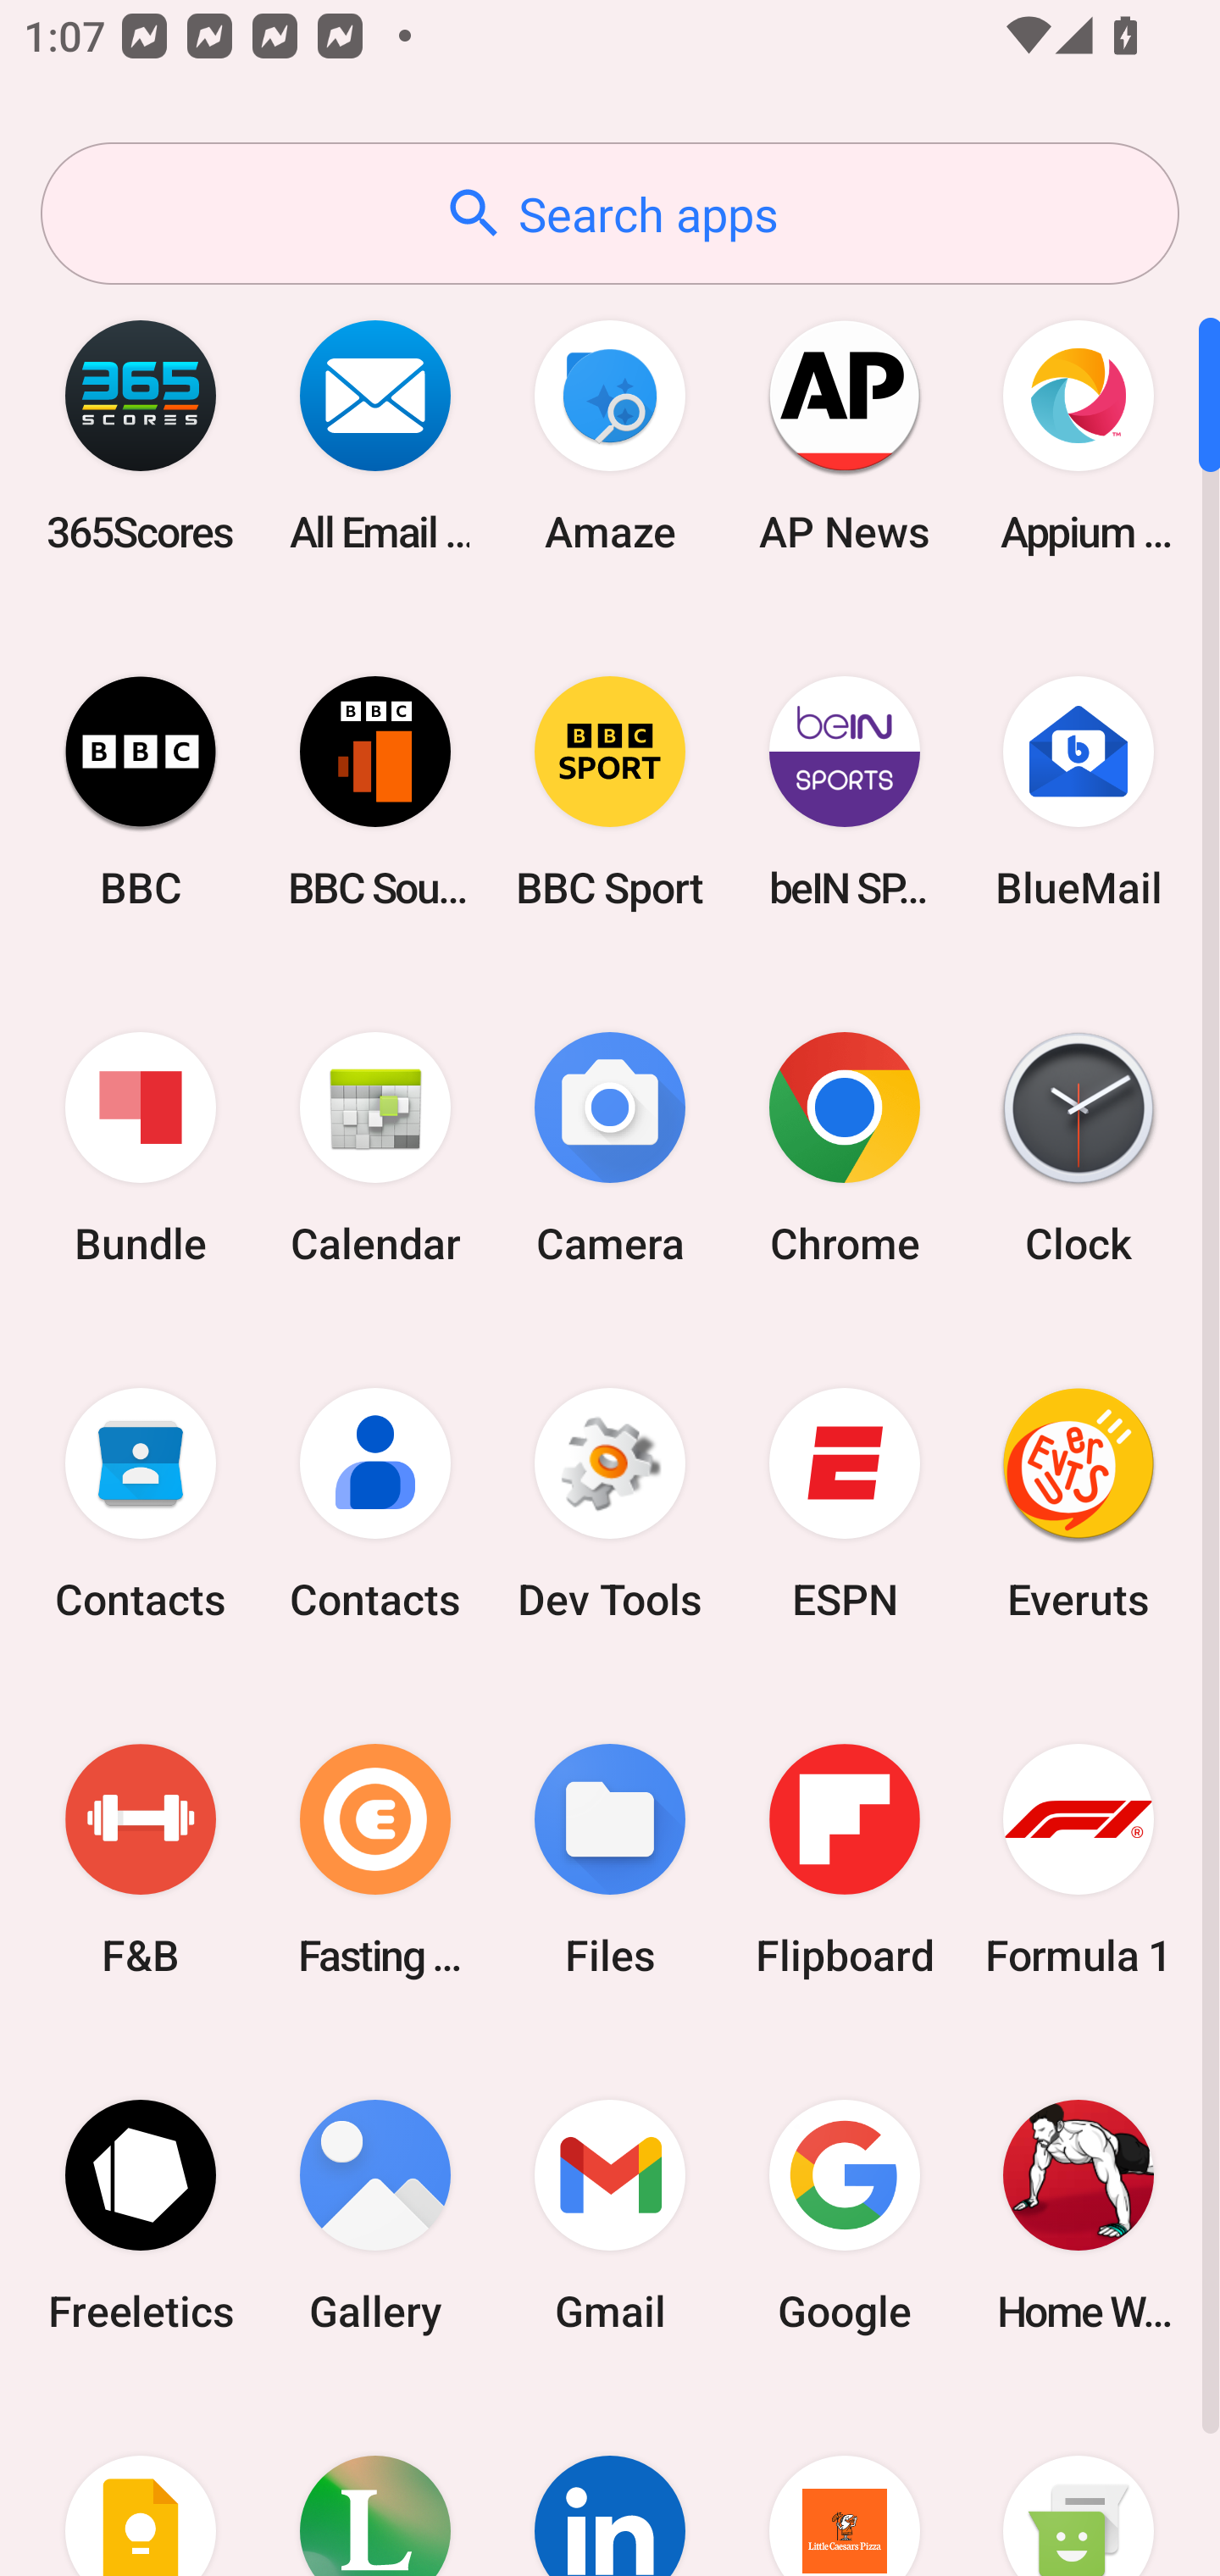 The height and width of the screenshot is (2576, 1220). I want to click on Amaze, so click(610, 436).